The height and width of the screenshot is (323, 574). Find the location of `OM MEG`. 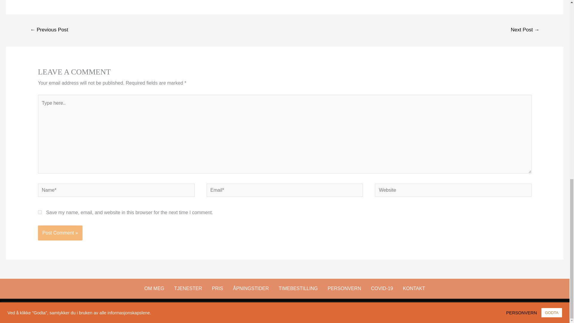

OM MEG is located at coordinates (154, 288).